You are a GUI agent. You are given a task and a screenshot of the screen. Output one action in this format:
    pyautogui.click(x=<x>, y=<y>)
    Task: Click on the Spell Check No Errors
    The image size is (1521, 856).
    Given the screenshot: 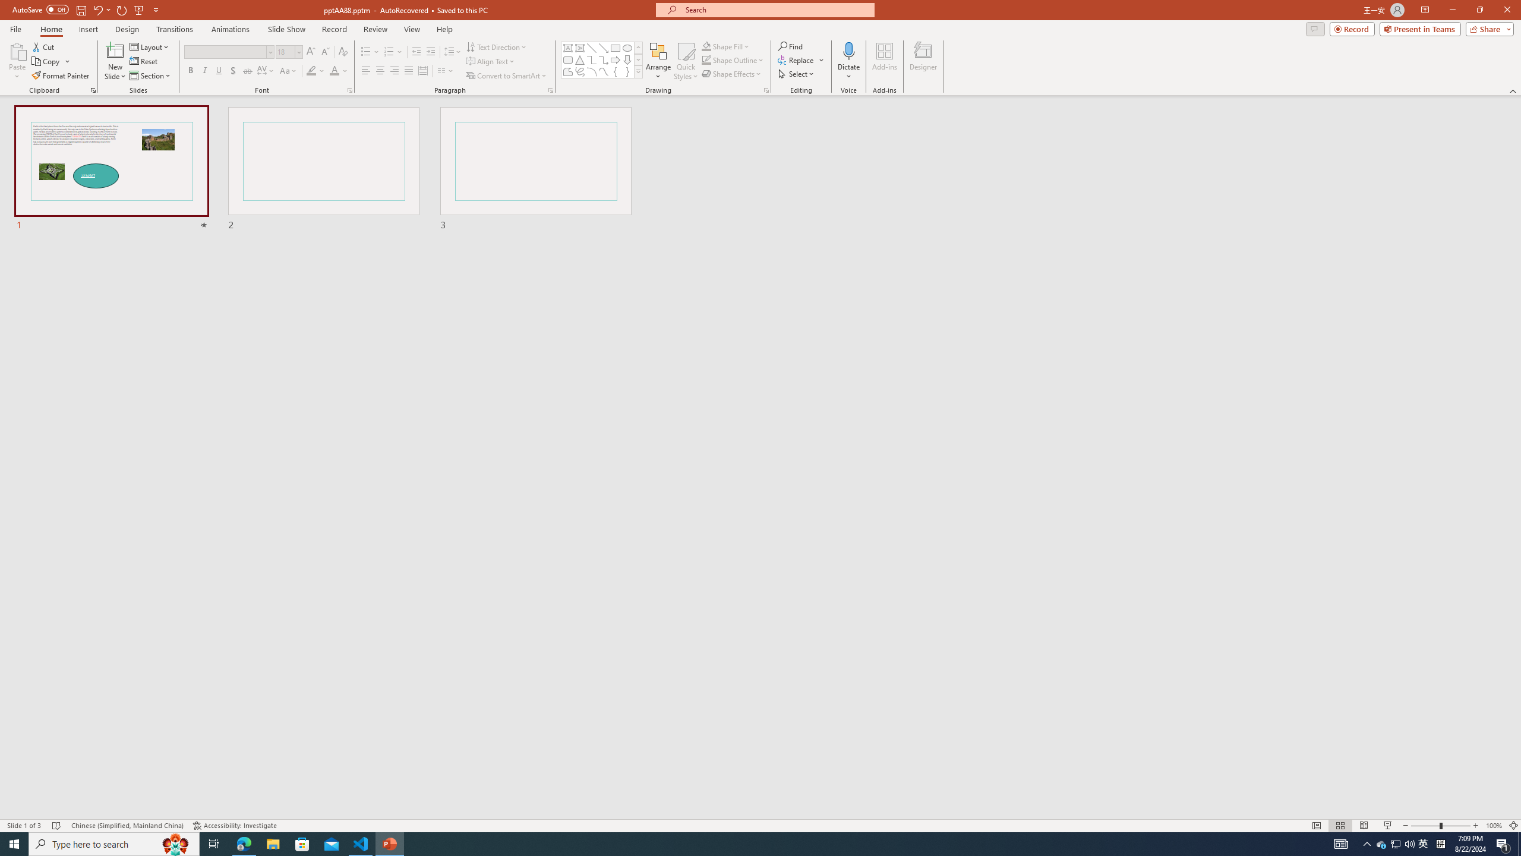 What is the action you would take?
    pyautogui.click(x=57, y=826)
    